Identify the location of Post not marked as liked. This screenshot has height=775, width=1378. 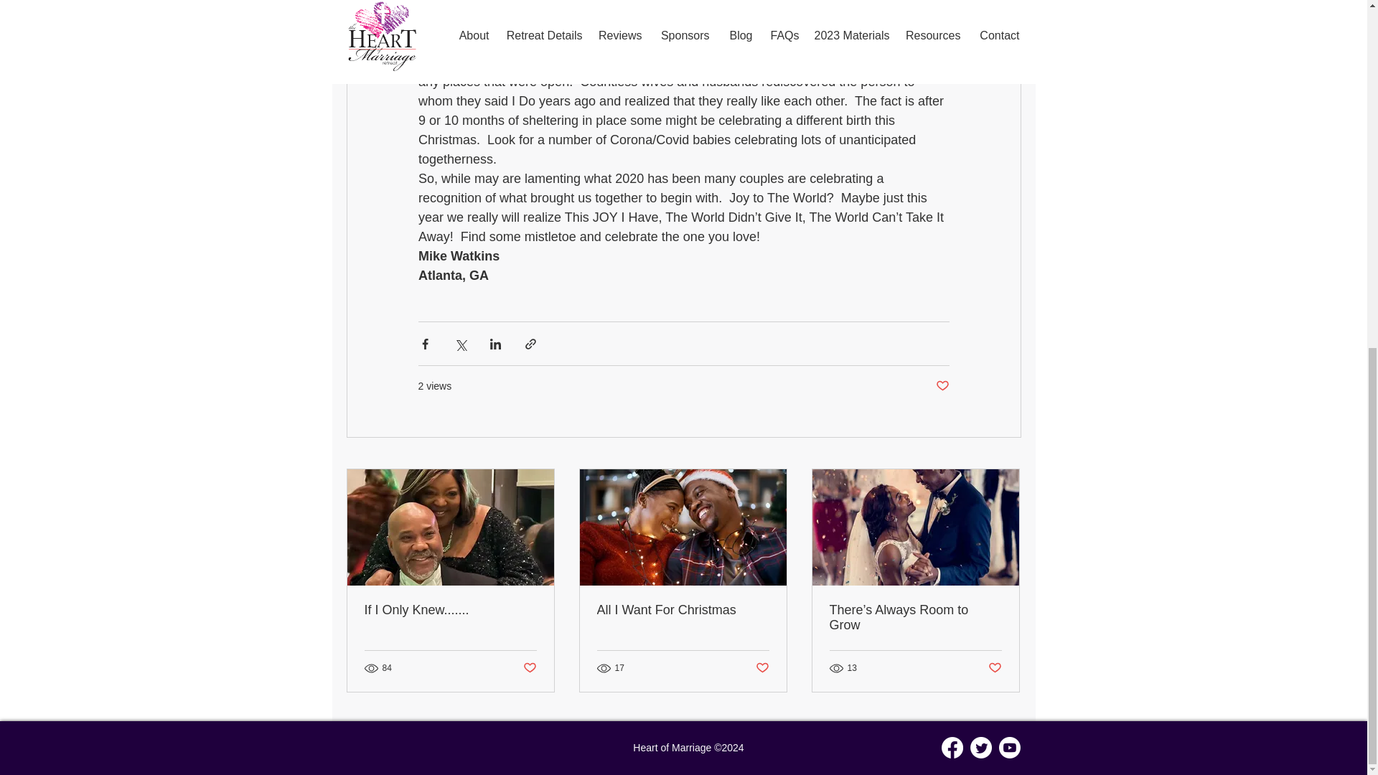
(942, 386).